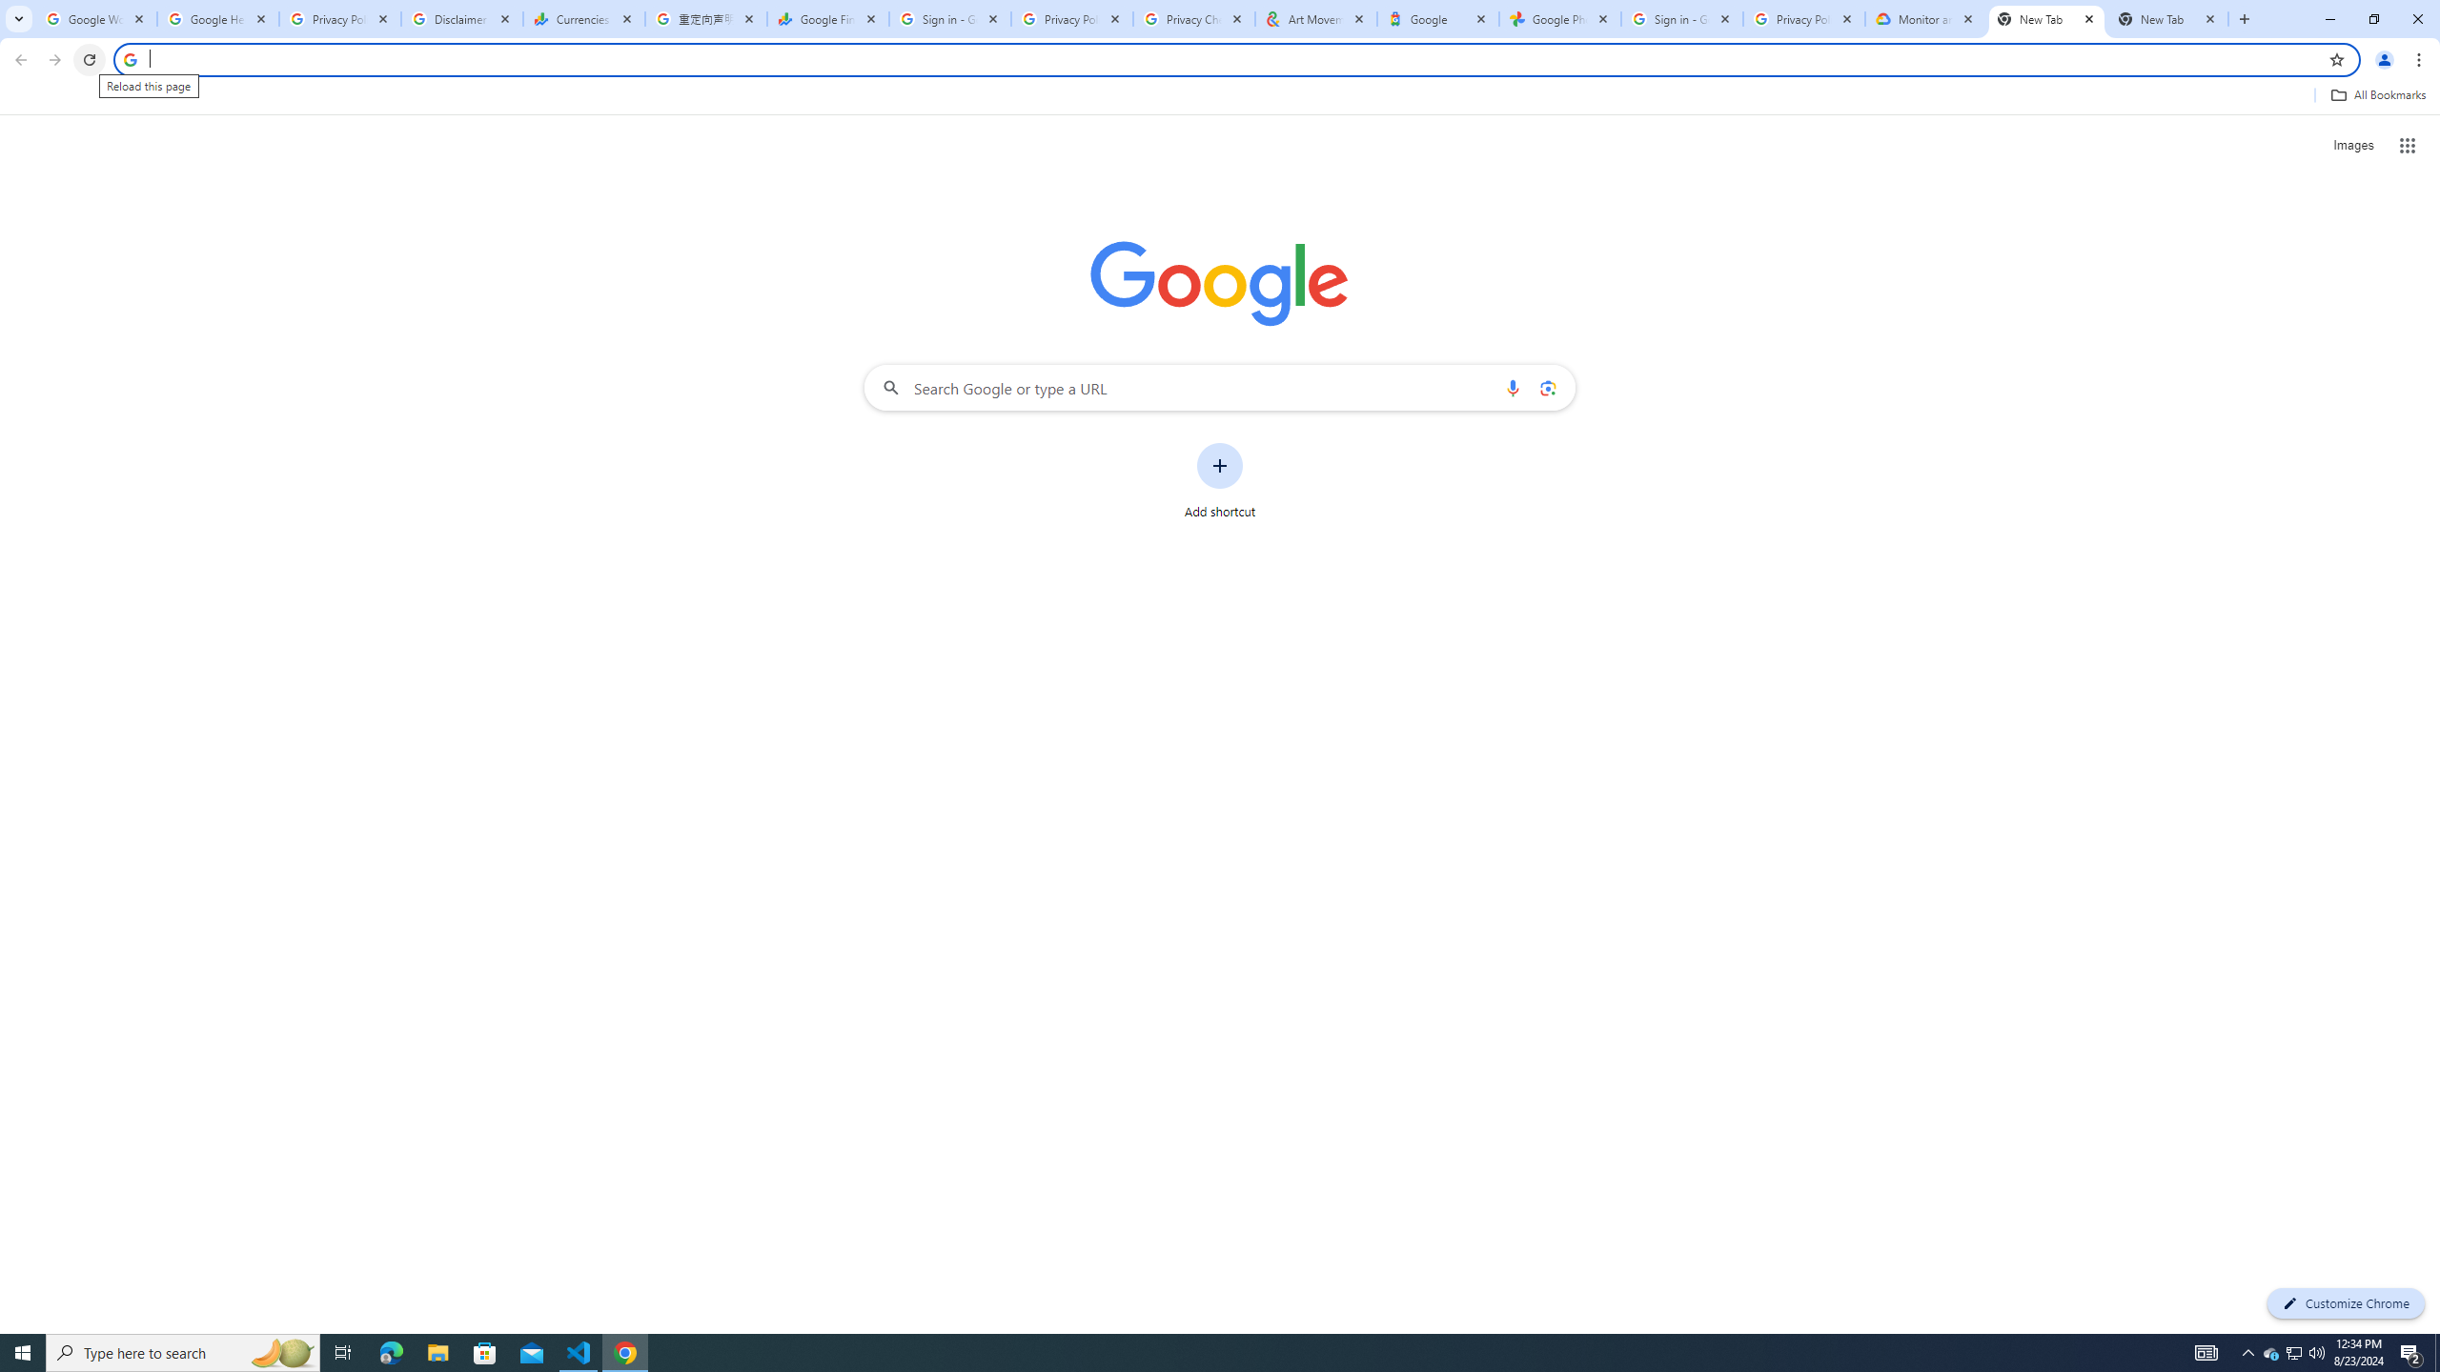 The width and height of the screenshot is (2440, 1372). What do you see at coordinates (130, 59) in the screenshot?
I see `Search icon` at bounding box center [130, 59].